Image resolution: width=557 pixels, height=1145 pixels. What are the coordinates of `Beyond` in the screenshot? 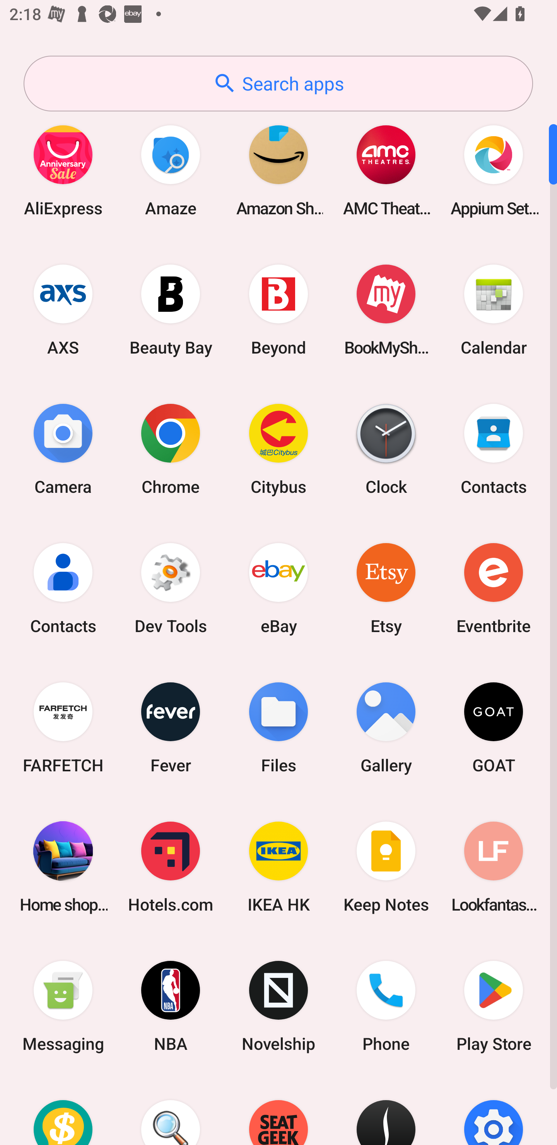 It's located at (278, 309).